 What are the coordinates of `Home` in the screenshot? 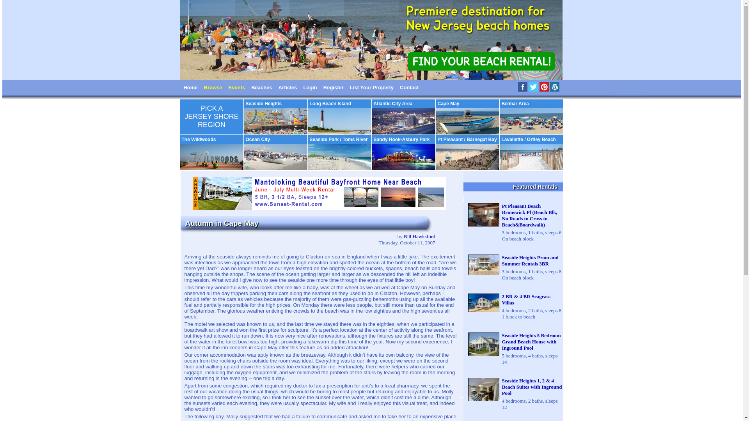 It's located at (190, 87).